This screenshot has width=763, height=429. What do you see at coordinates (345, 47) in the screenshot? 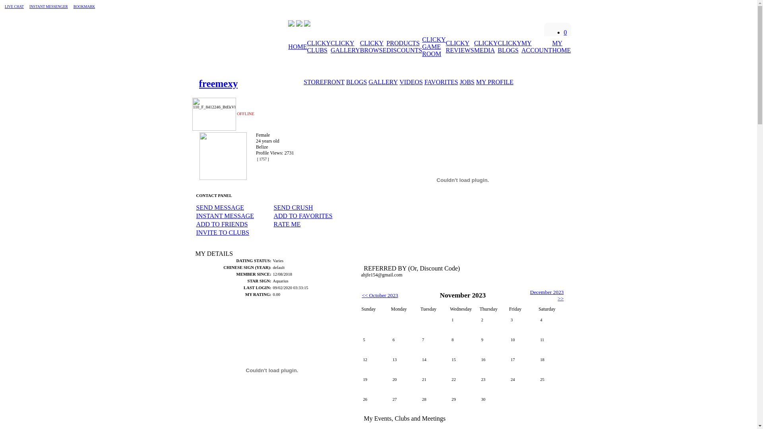
I see `CLICKY
GALLERY` at bounding box center [345, 47].